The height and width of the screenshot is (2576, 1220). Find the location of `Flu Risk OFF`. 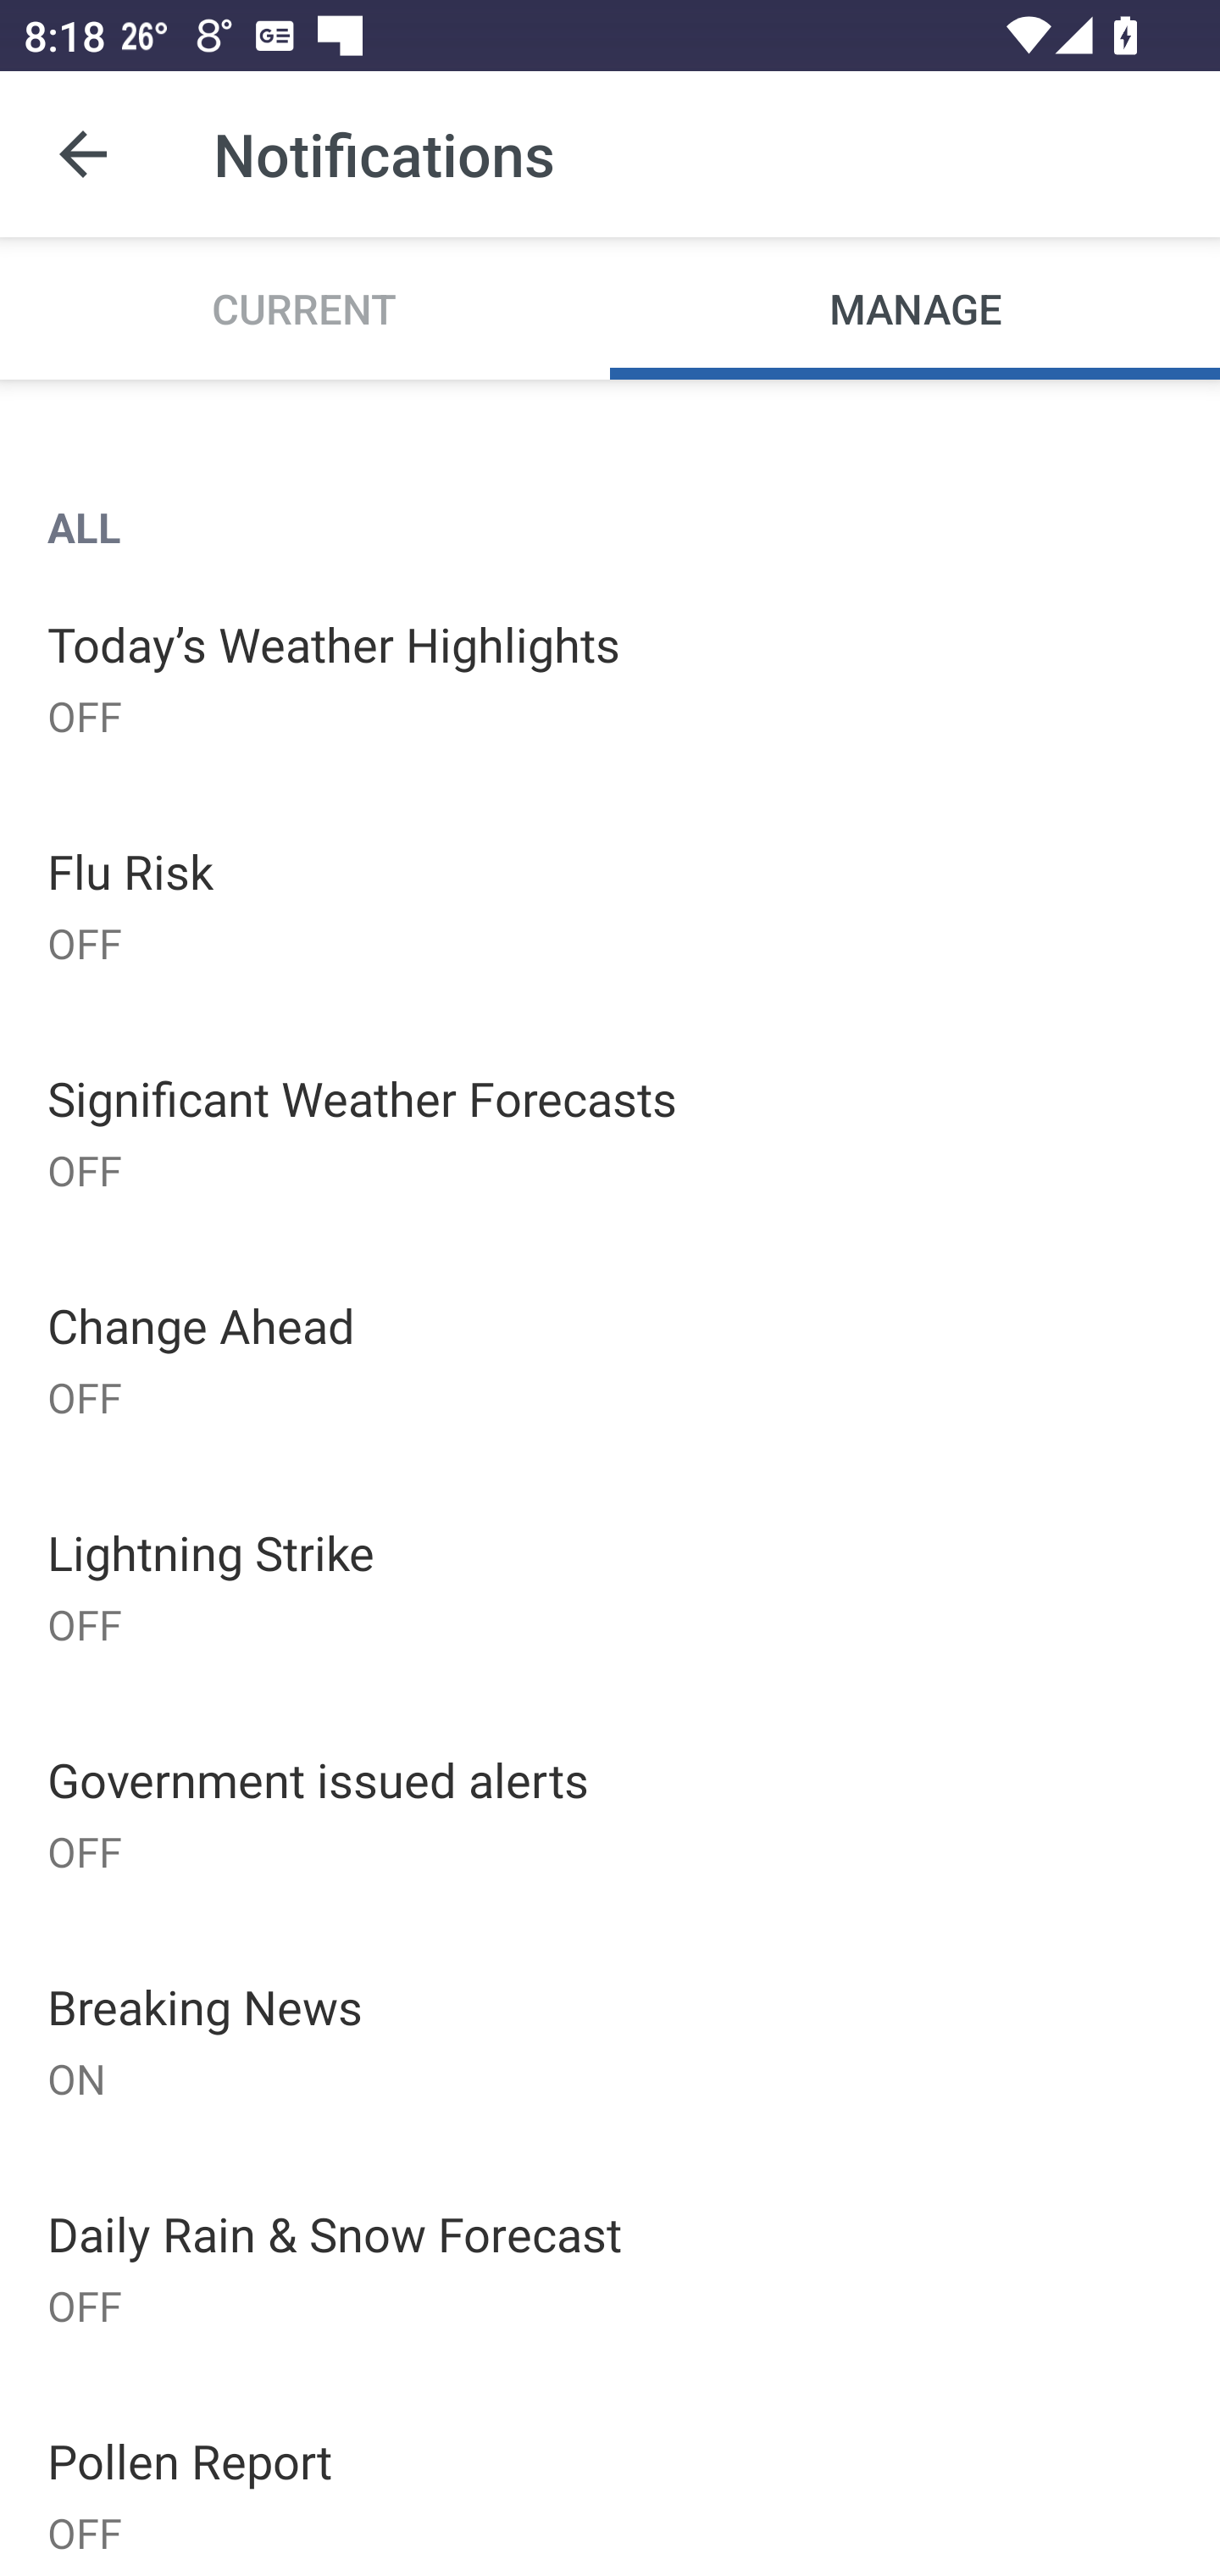

Flu Risk OFF is located at coordinates (610, 903).